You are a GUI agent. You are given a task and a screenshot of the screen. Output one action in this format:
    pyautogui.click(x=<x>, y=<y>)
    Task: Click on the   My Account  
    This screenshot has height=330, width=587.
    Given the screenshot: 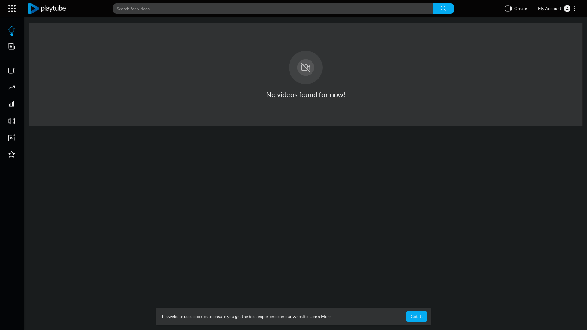 What is the action you would take?
    pyautogui.click(x=557, y=9)
    